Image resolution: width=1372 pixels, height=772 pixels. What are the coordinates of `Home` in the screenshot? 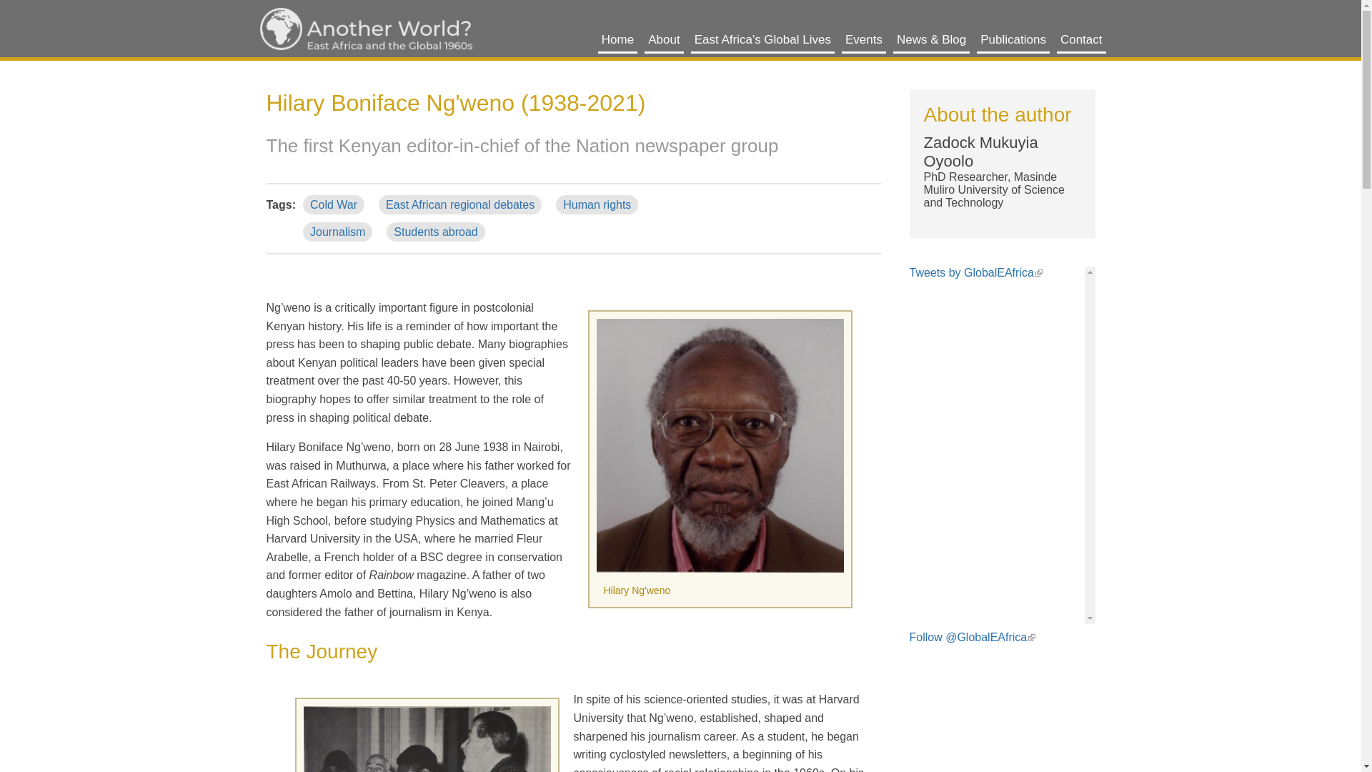 It's located at (617, 40).